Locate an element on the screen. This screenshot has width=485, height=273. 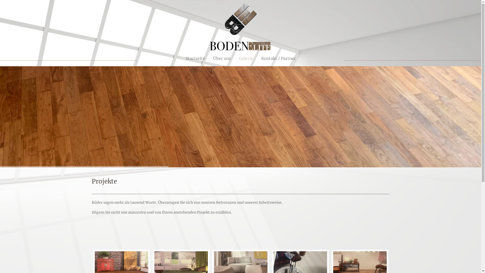
Startseite is located at coordinates (193, 58).